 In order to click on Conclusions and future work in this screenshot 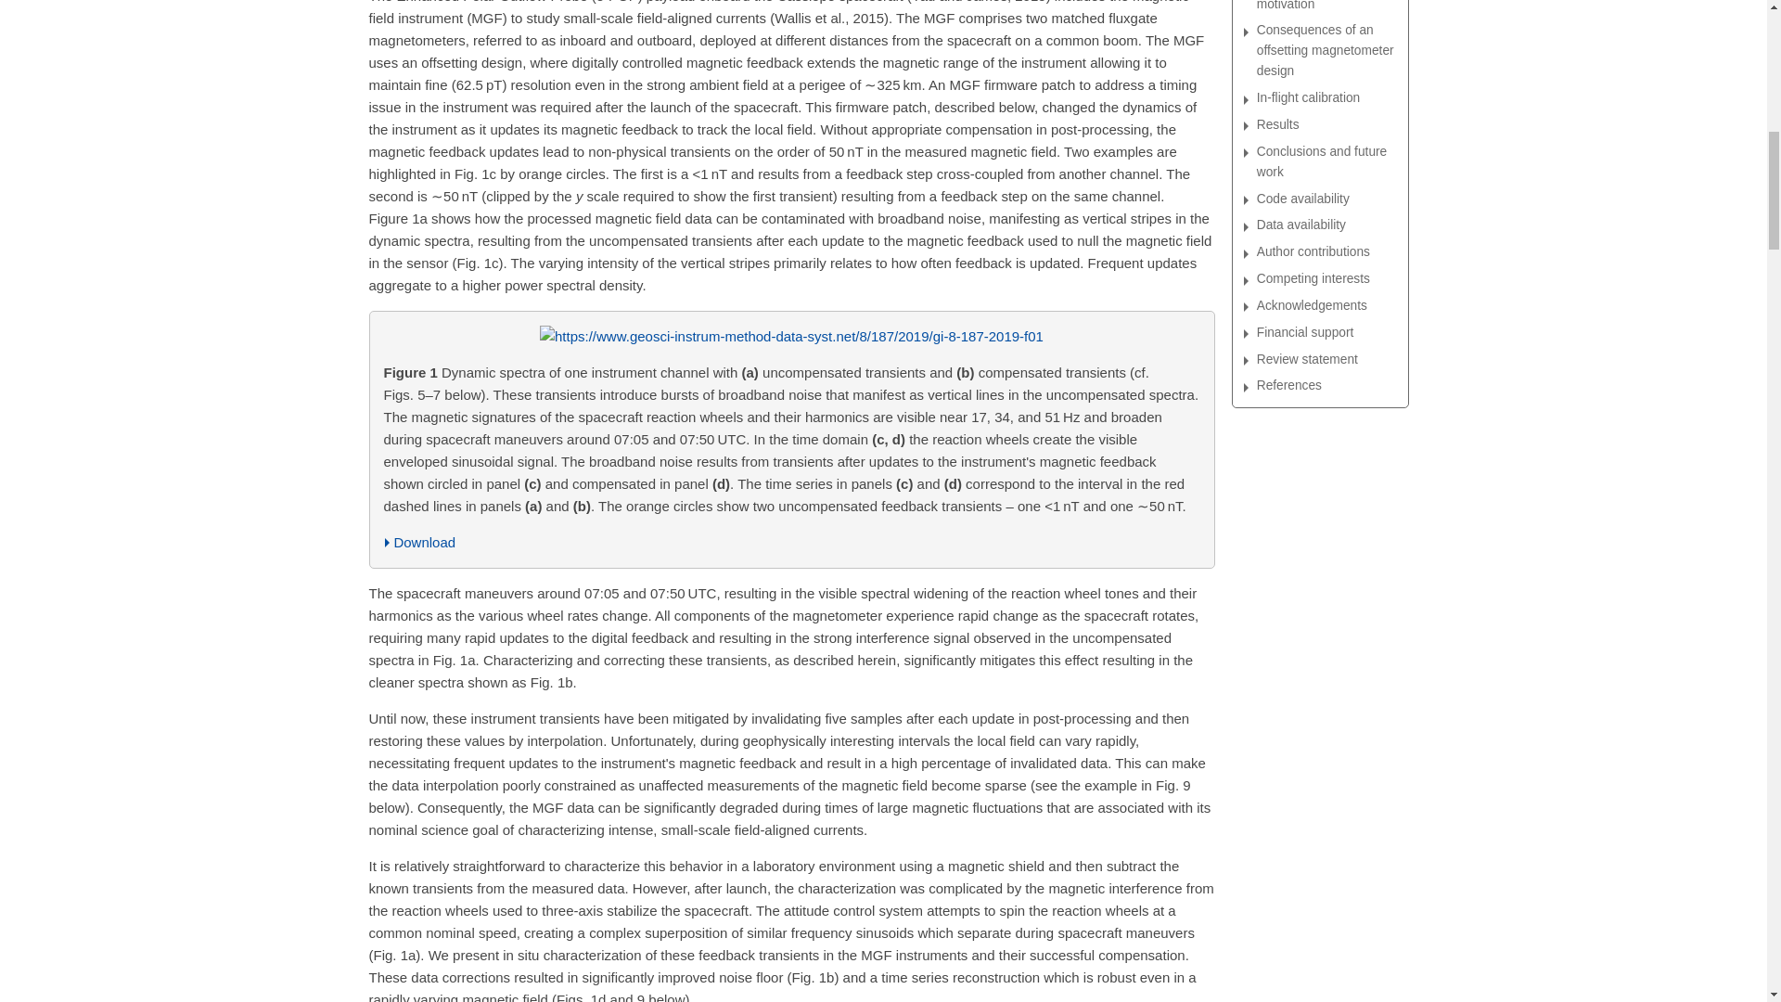, I will do `click(1326, 161)`.